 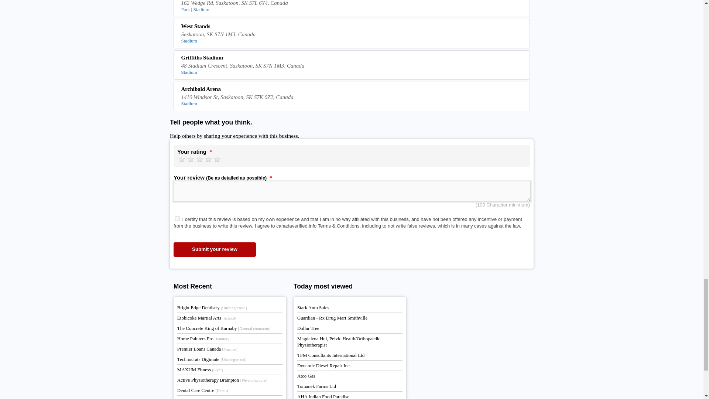 What do you see at coordinates (352, 58) in the screenshot?
I see `Griffiths Stadium` at bounding box center [352, 58].